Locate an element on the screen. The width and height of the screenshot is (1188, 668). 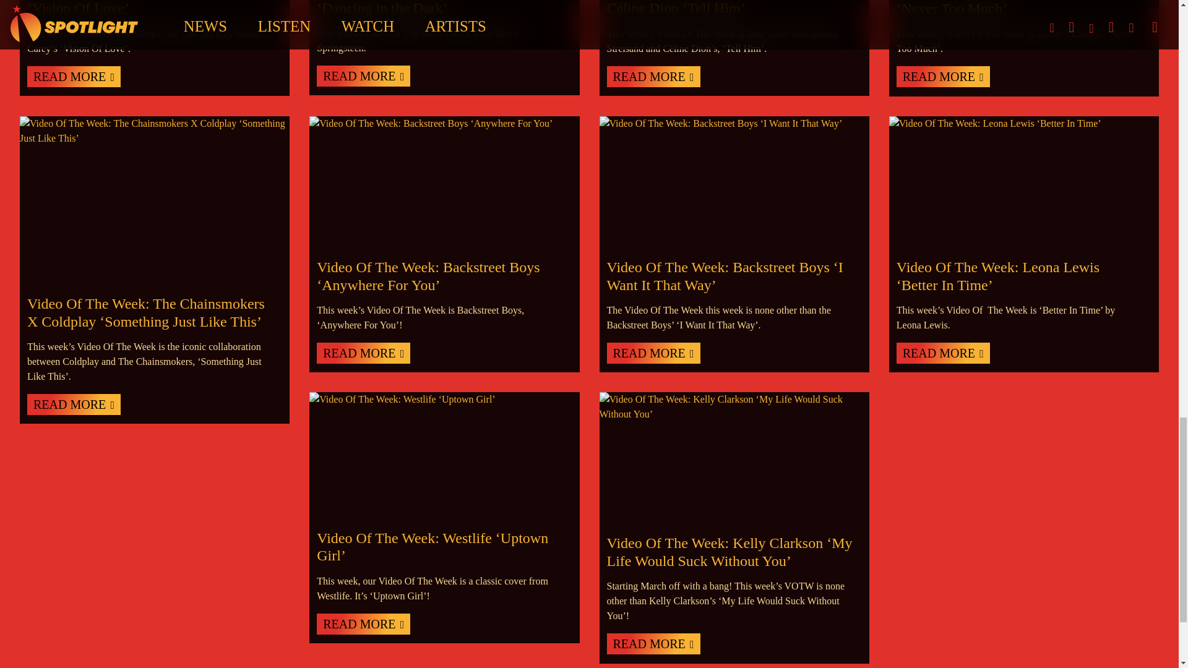
READ MORE is located at coordinates (363, 624).